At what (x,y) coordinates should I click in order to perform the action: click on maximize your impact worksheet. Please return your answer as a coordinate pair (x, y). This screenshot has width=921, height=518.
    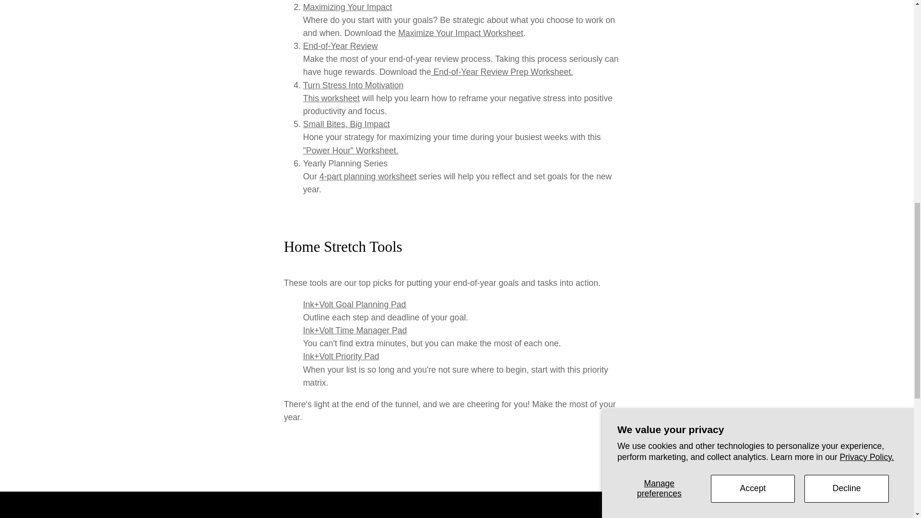
    Looking at the image, I should click on (460, 33).